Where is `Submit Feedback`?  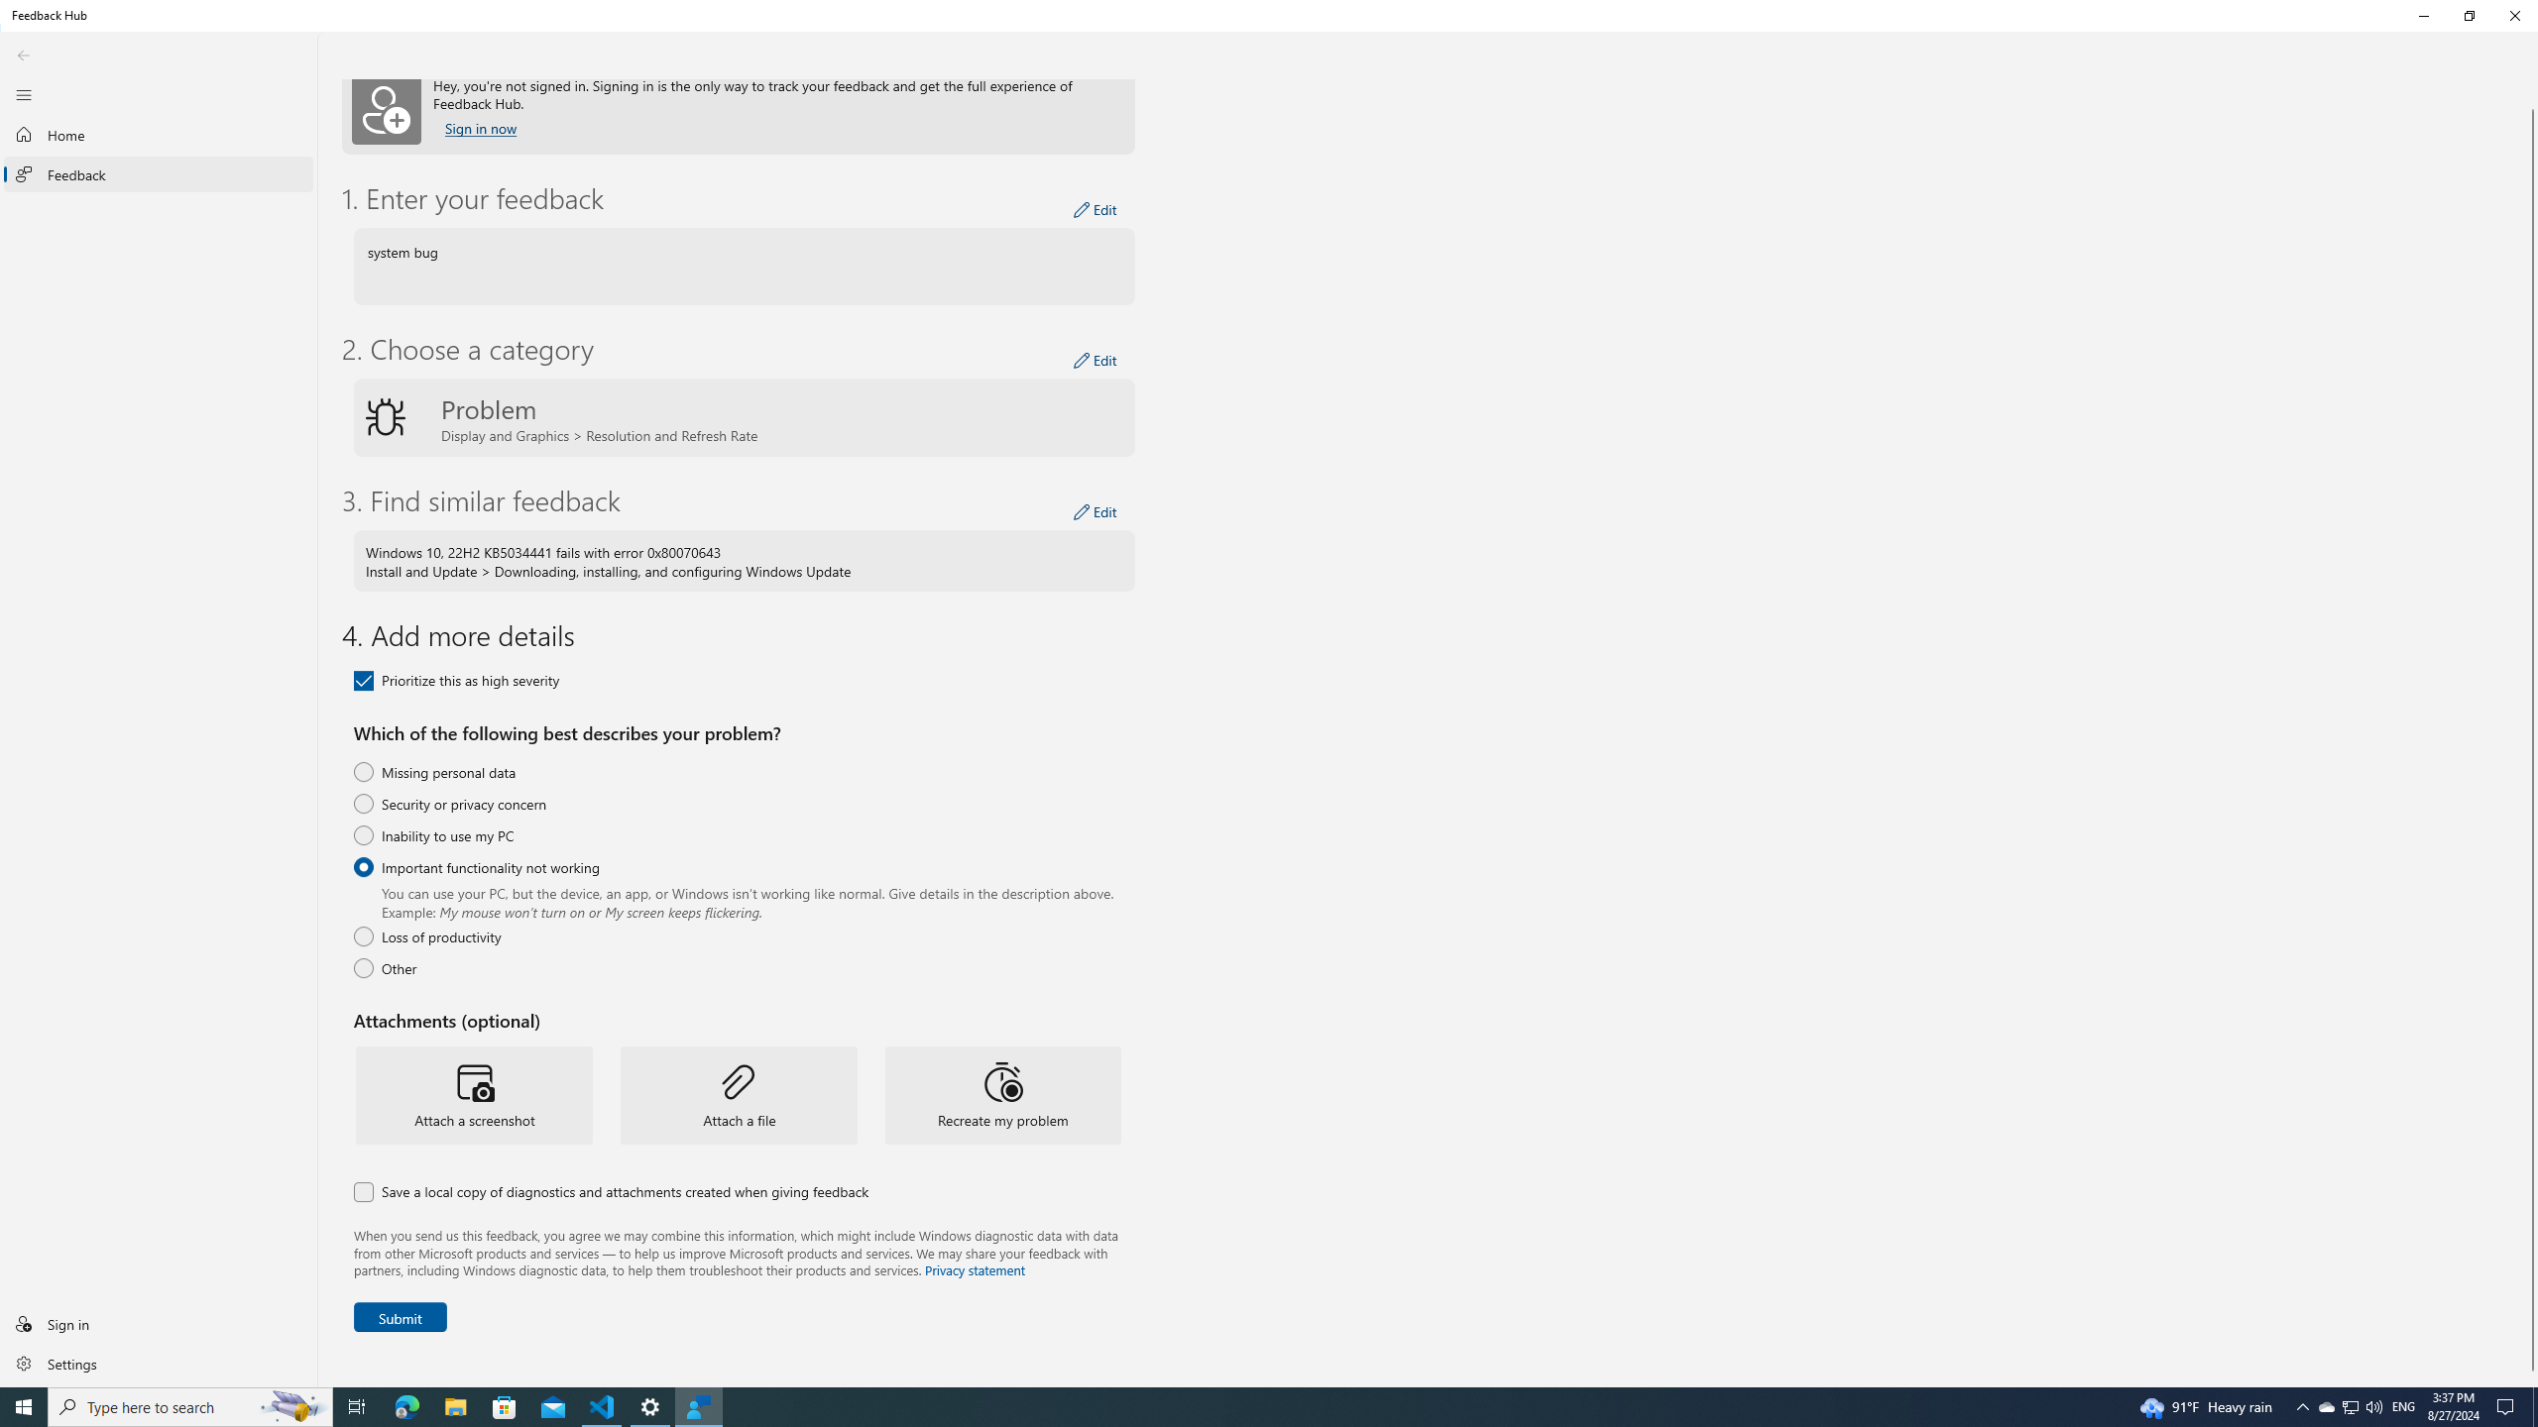 Submit Feedback is located at coordinates (399, 1316).